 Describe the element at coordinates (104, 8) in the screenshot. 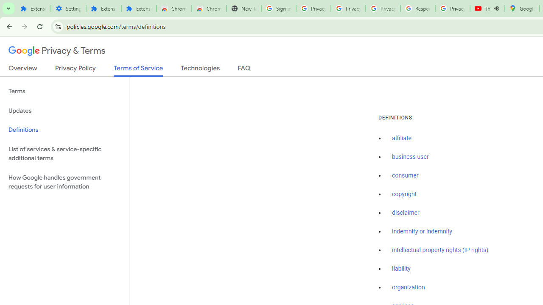

I see `Extensions` at that location.